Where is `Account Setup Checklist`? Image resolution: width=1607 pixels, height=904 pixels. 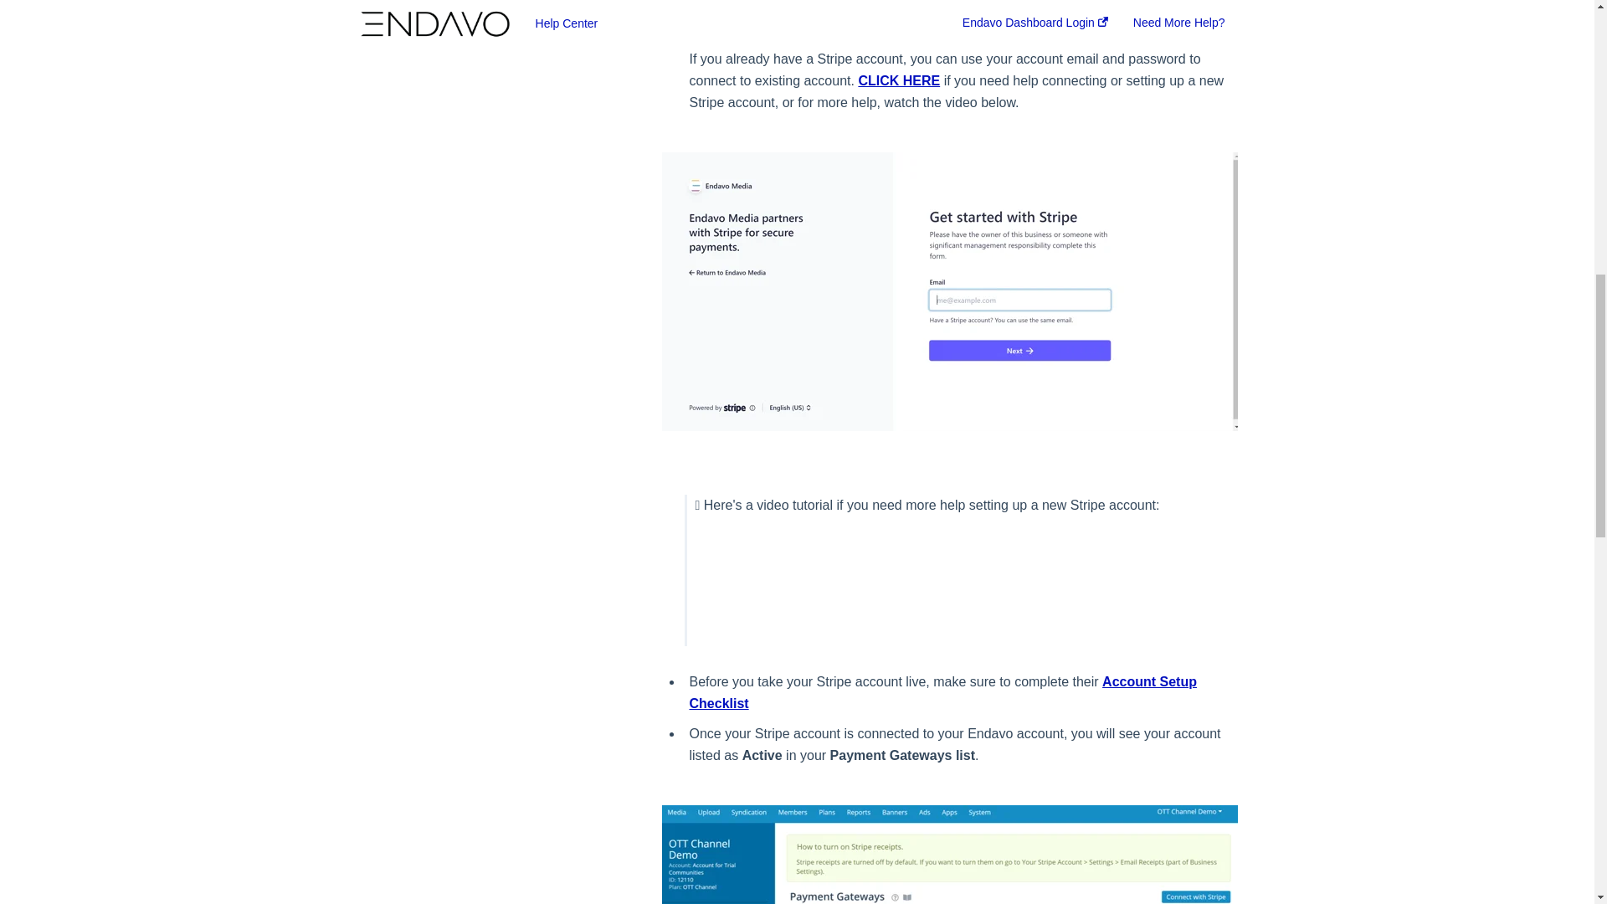
Account Setup Checklist is located at coordinates (942, 691).